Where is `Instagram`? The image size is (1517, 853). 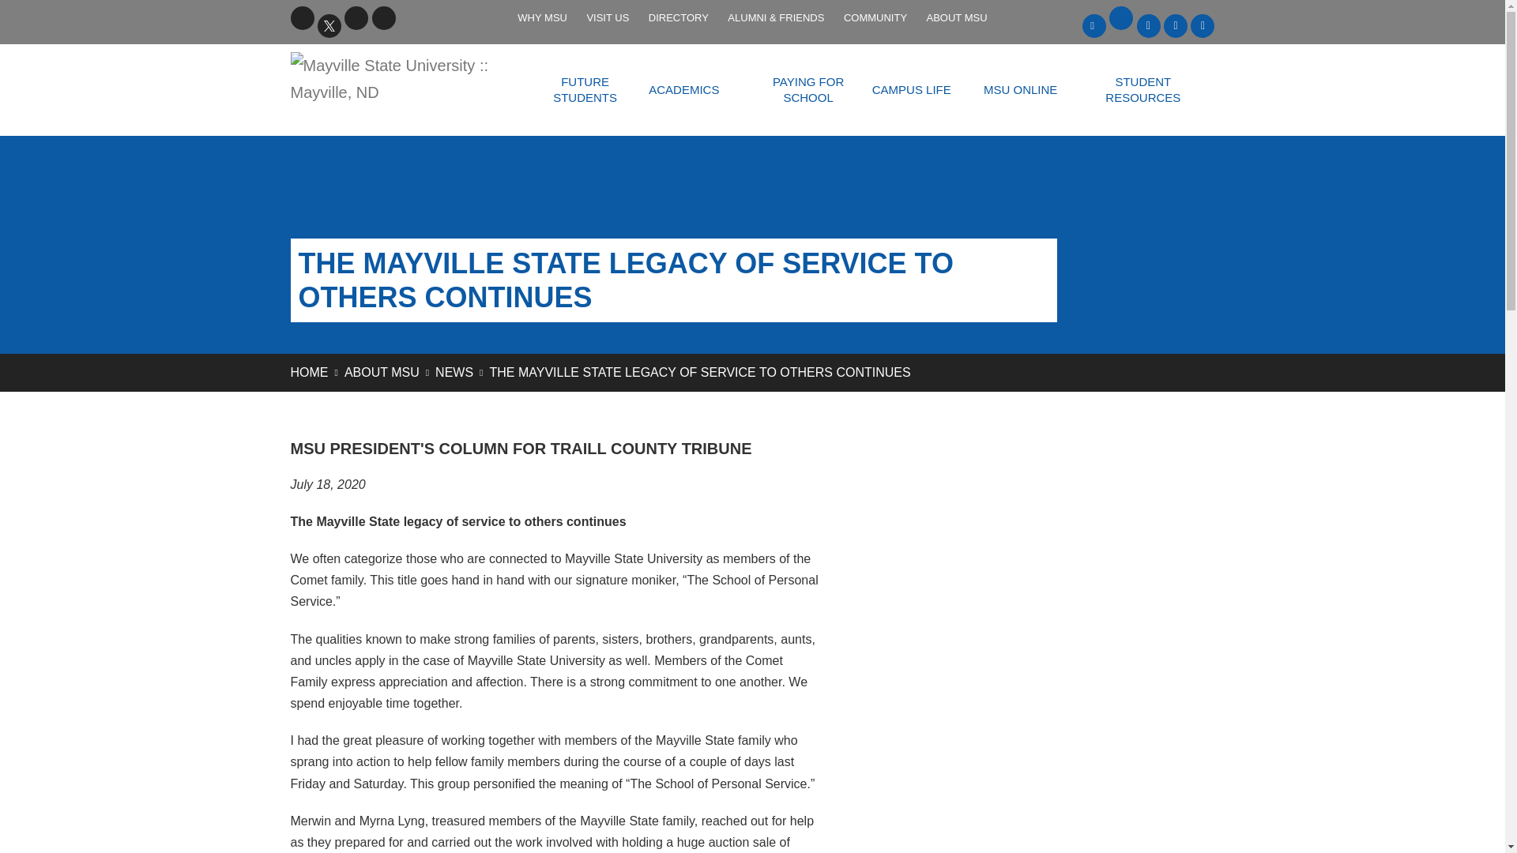
Instagram is located at coordinates (384, 17).